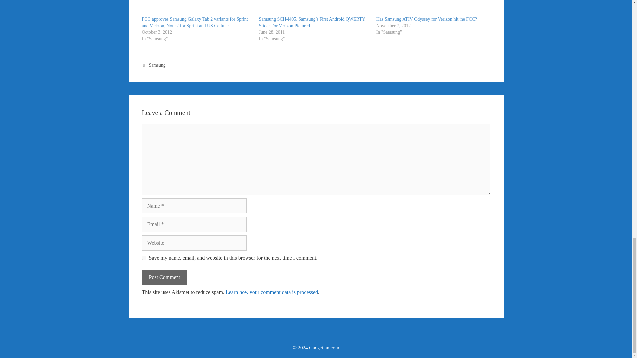 The image size is (637, 358). Describe the element at coordinates (144, 258) in the screenshot. I see `yes` at that location.